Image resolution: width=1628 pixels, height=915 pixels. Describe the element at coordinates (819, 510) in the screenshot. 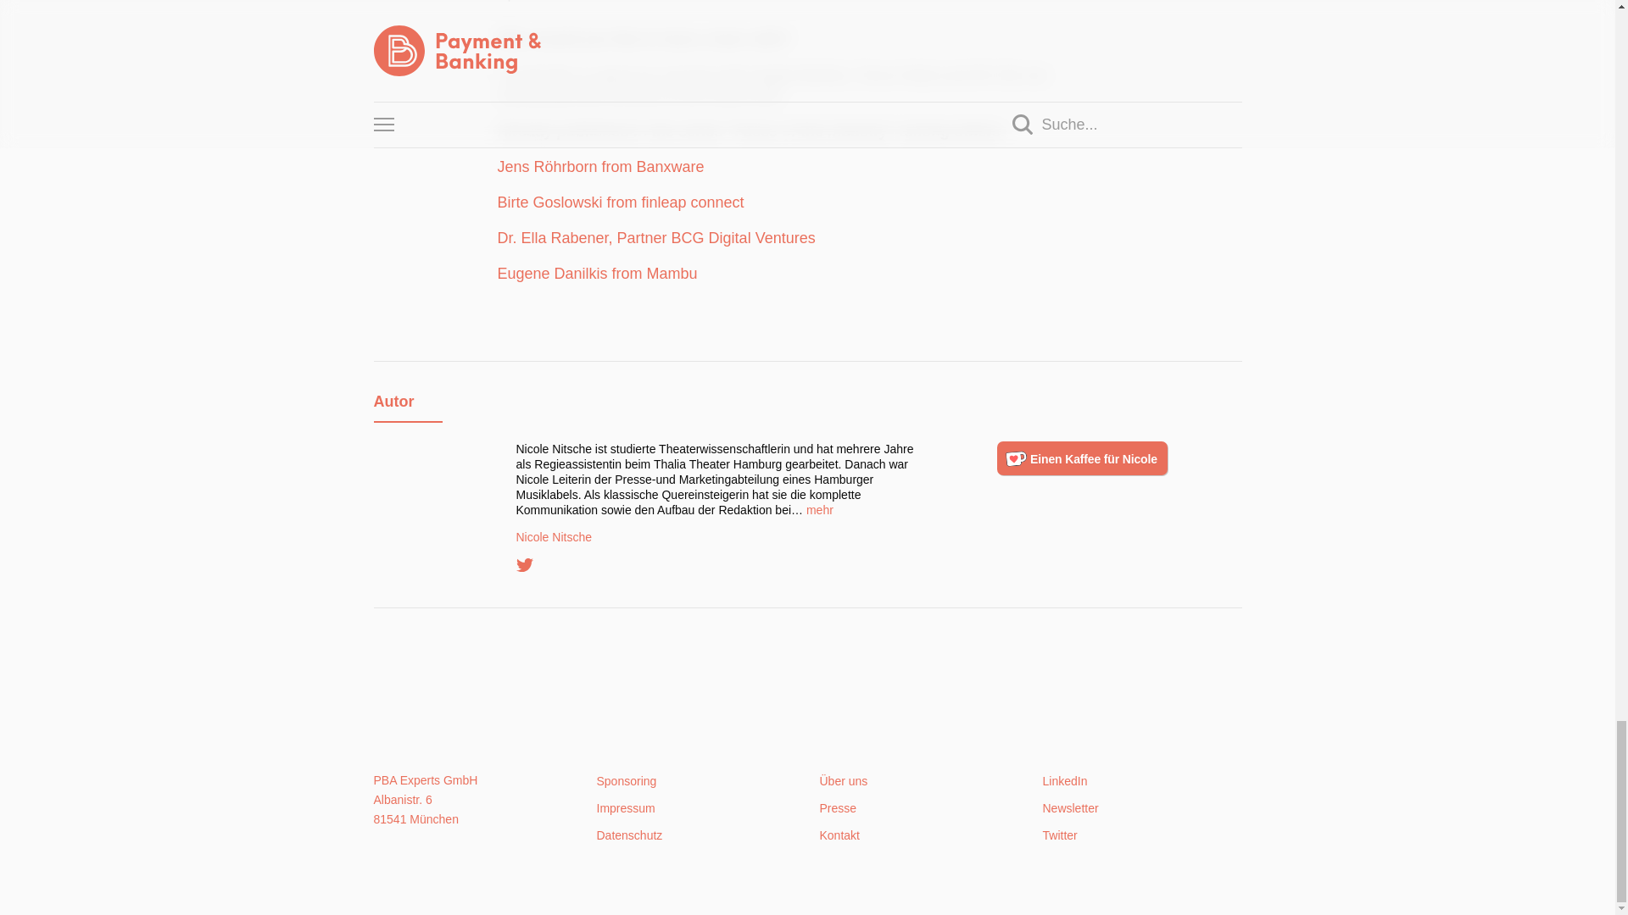

I see `mehr` at that location.